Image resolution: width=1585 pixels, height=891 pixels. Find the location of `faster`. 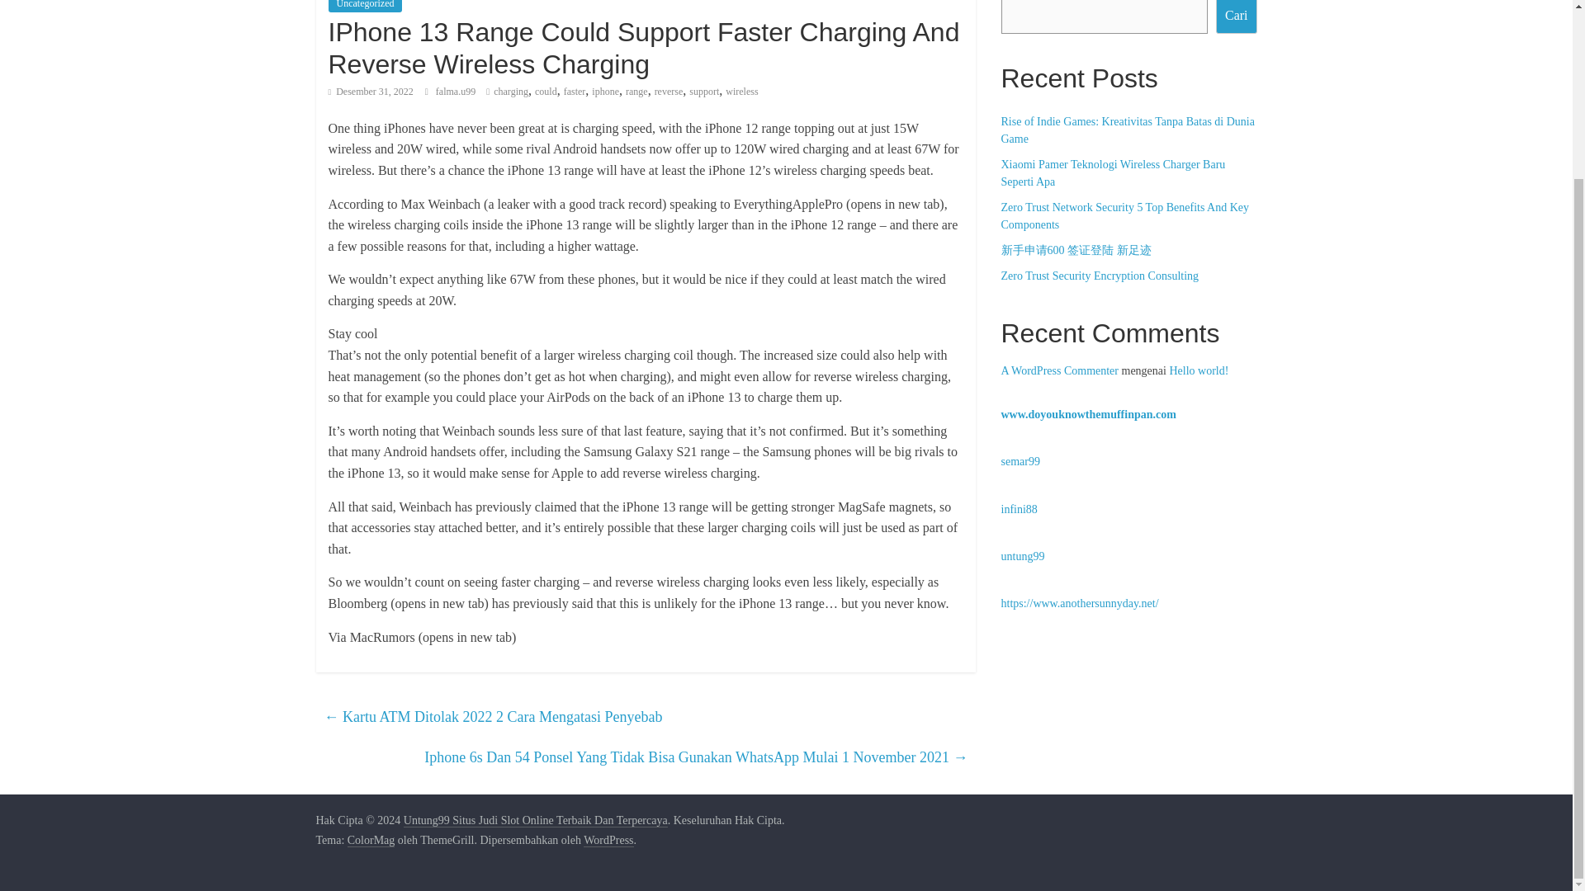

faster is located at coordinates (575, 91).